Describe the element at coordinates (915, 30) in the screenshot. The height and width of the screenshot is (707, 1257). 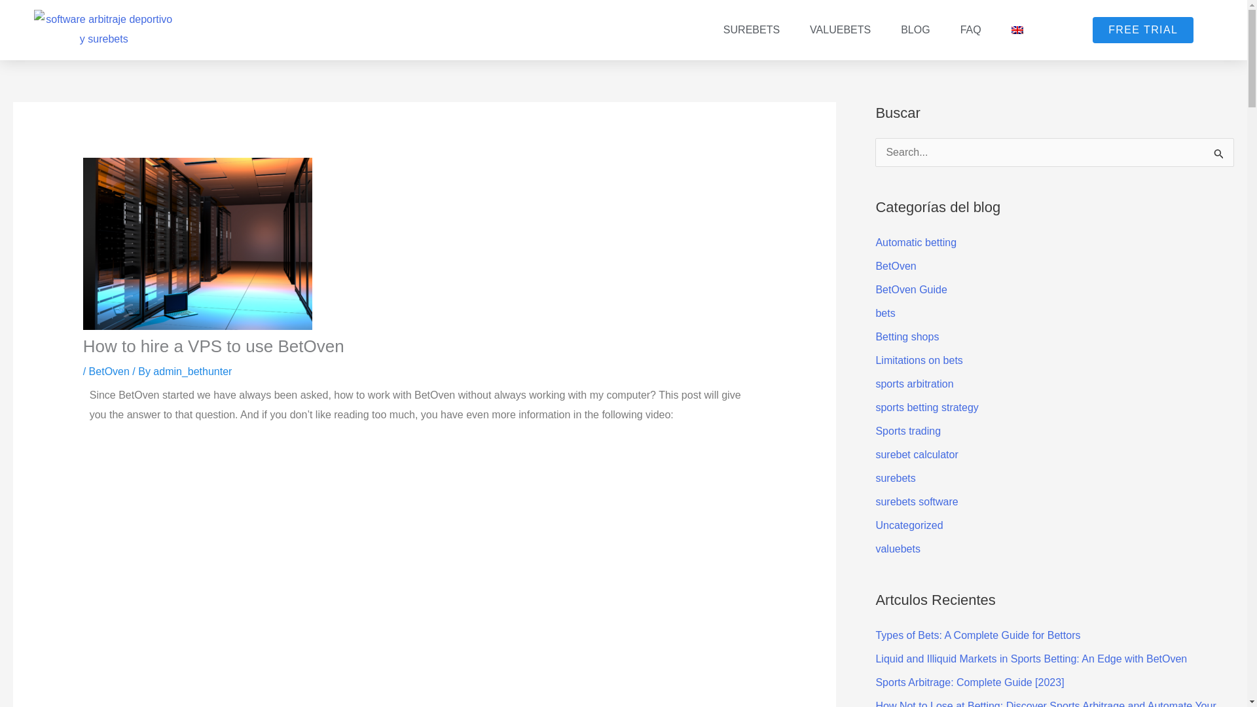
I see `BLOG` at that location.